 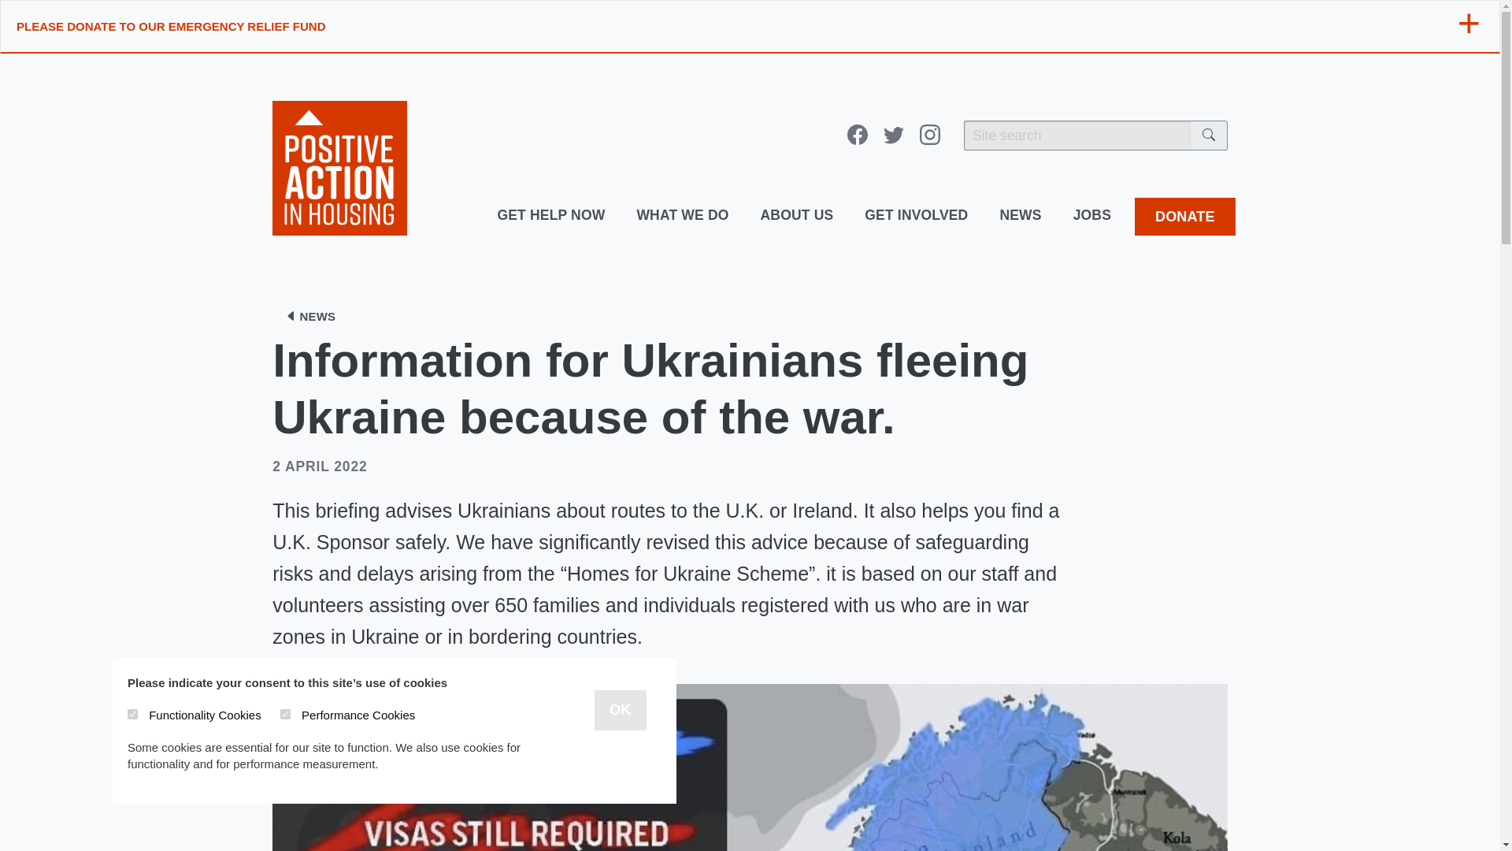 What do you see at coordinates (929, 136) in the screenshot?
I see `Instagram` at bounding box center [929, 136].